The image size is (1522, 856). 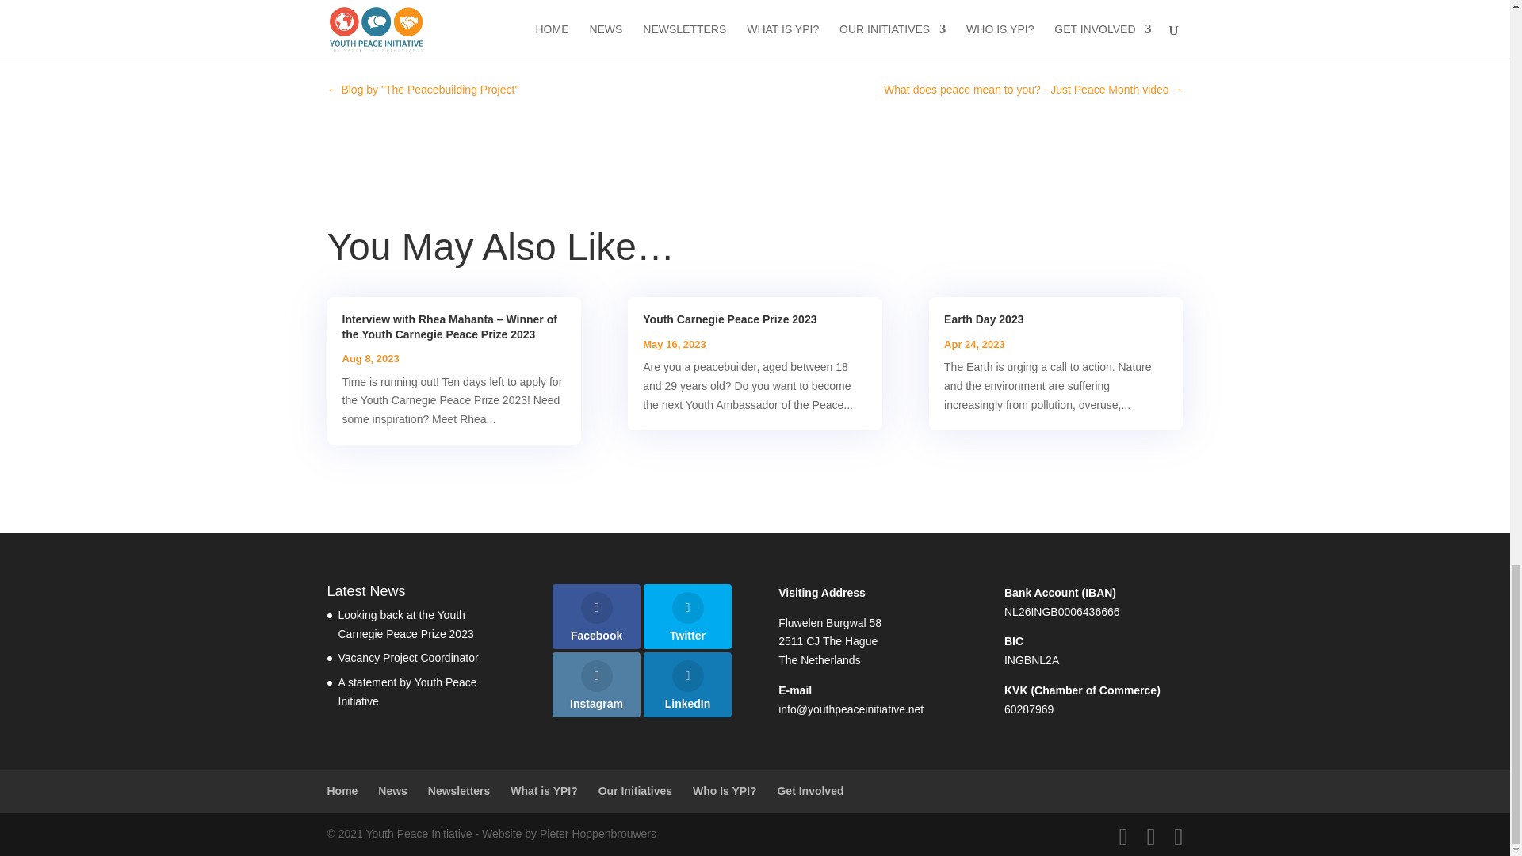 What do you see at coordinates (595, 685) in the screenshot?
I see `Instagram` at bounding box center [595, 685].